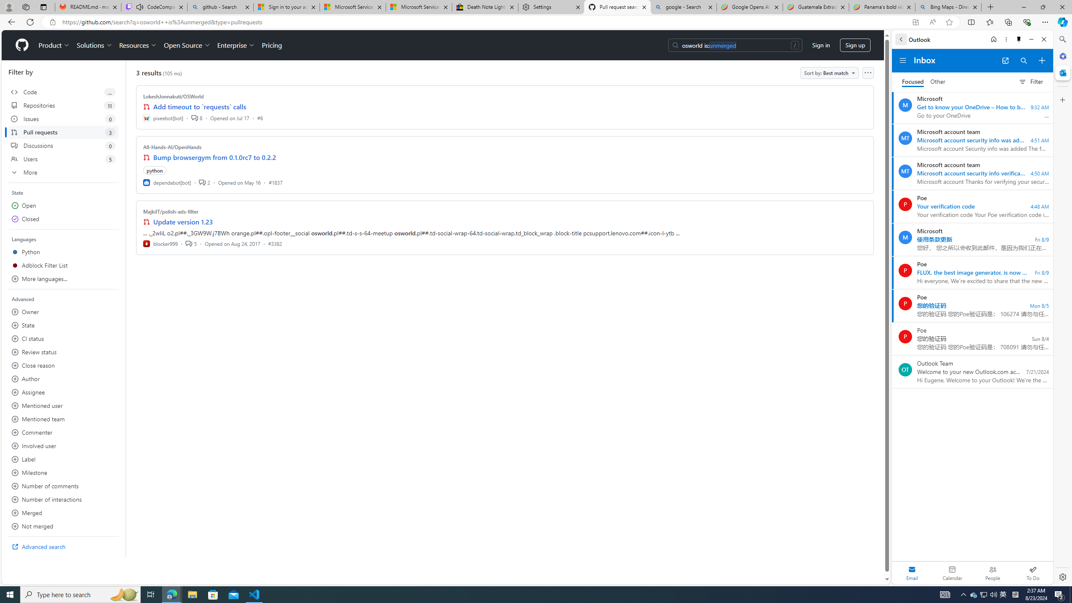 The height and width of the screenshot is (603, 1072). What do you see at coordinates (903, 61) in the screenshot?
I see `Folder navigation` at bounding box center [903, 61].